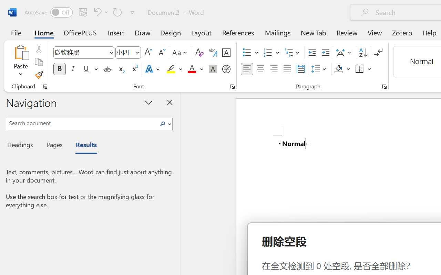 Image resolution: width=441 pixels, height=275 pixels. I want to click on Text Highlight Color Yellow, so click(171, 69).